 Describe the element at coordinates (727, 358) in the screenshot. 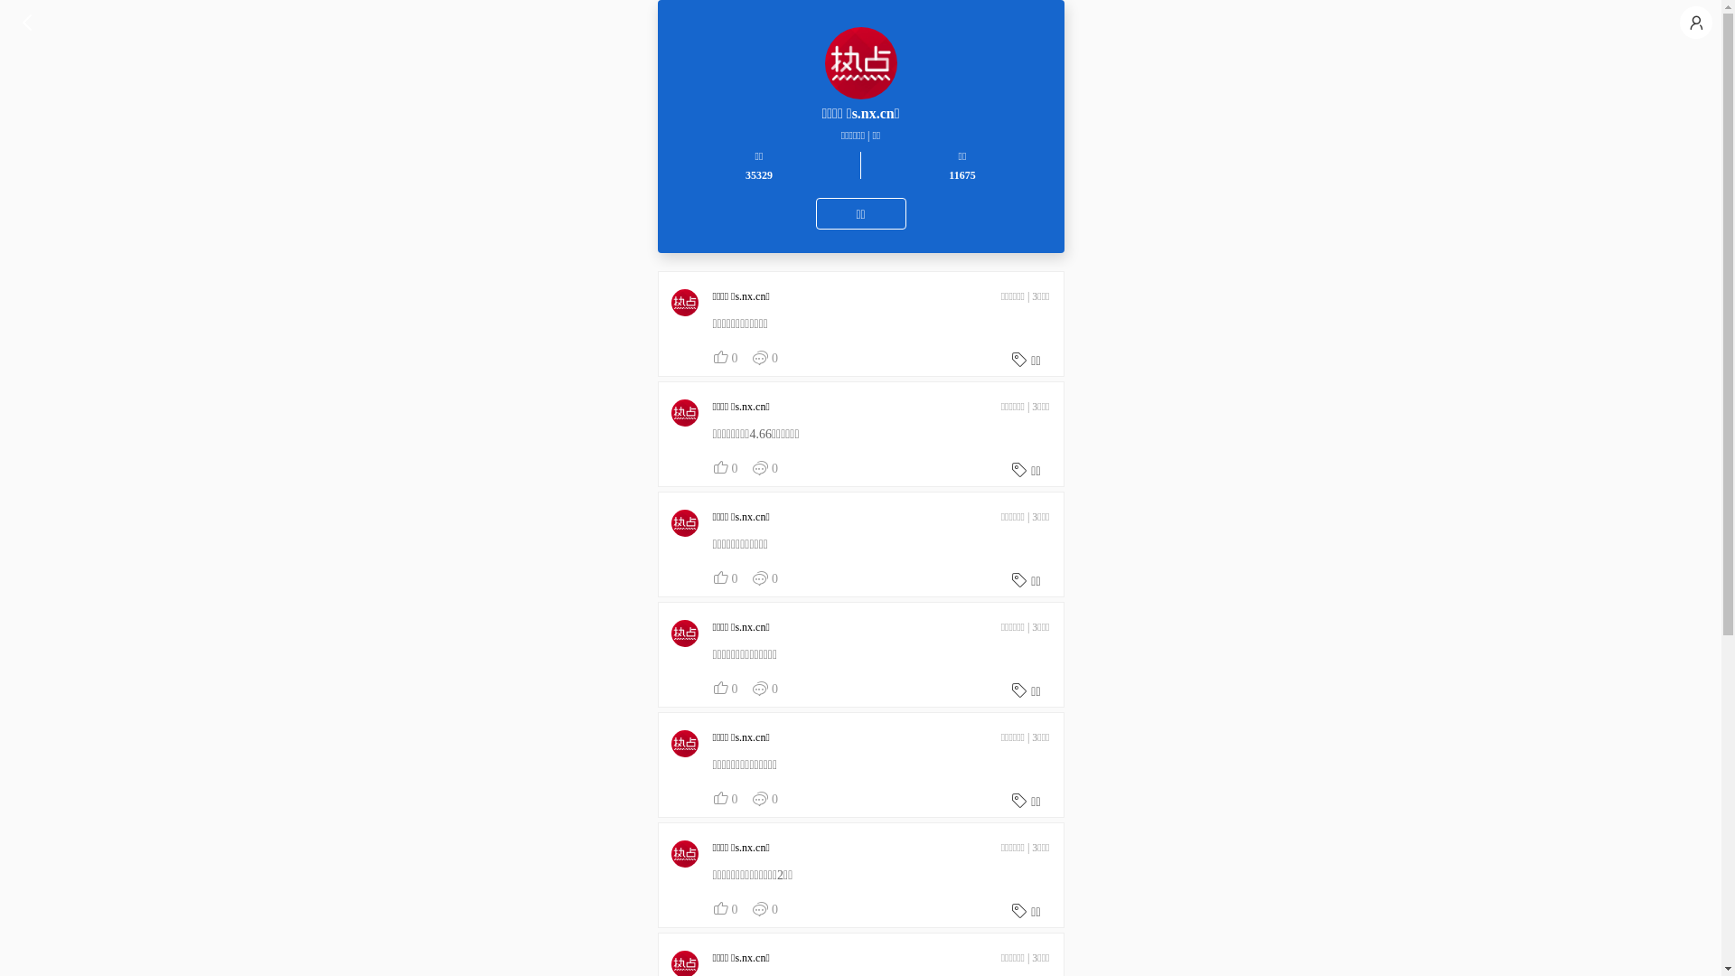

I see `0` at that location.